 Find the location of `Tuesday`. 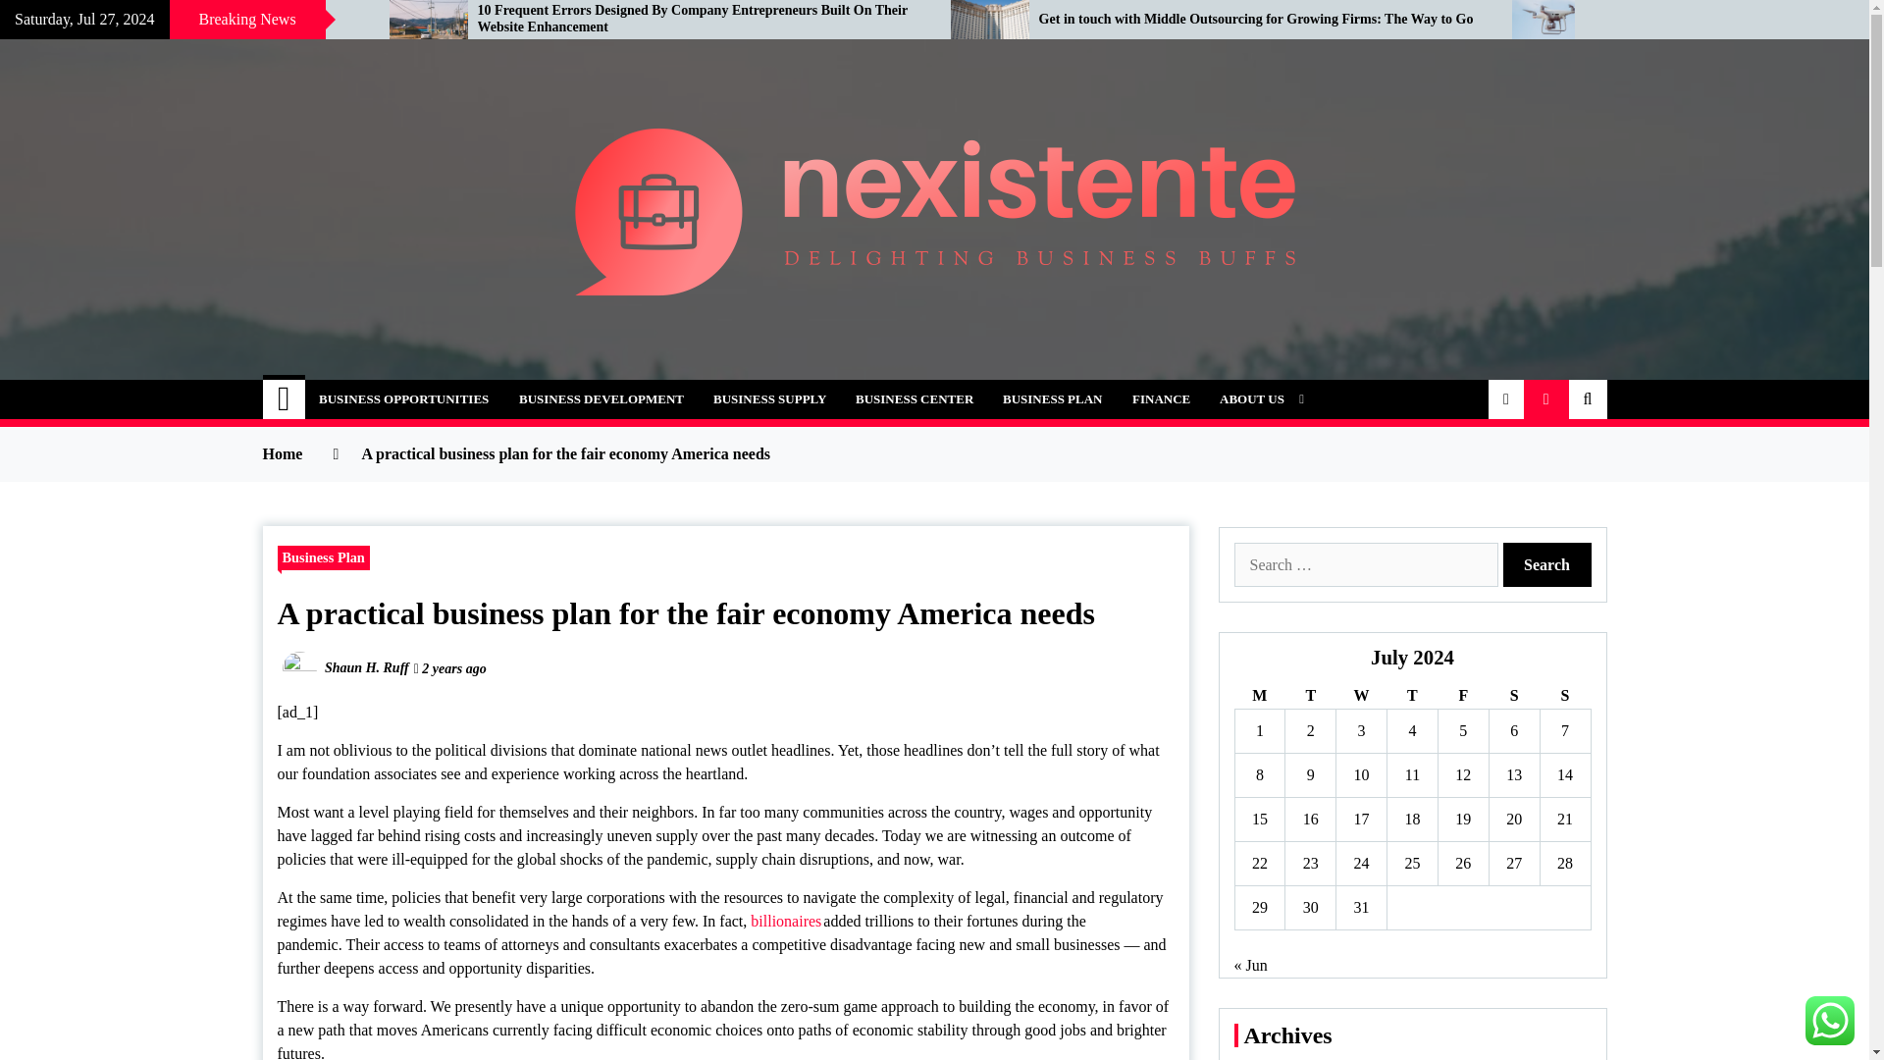

Tuesday is located at coordinates (1310, 695).